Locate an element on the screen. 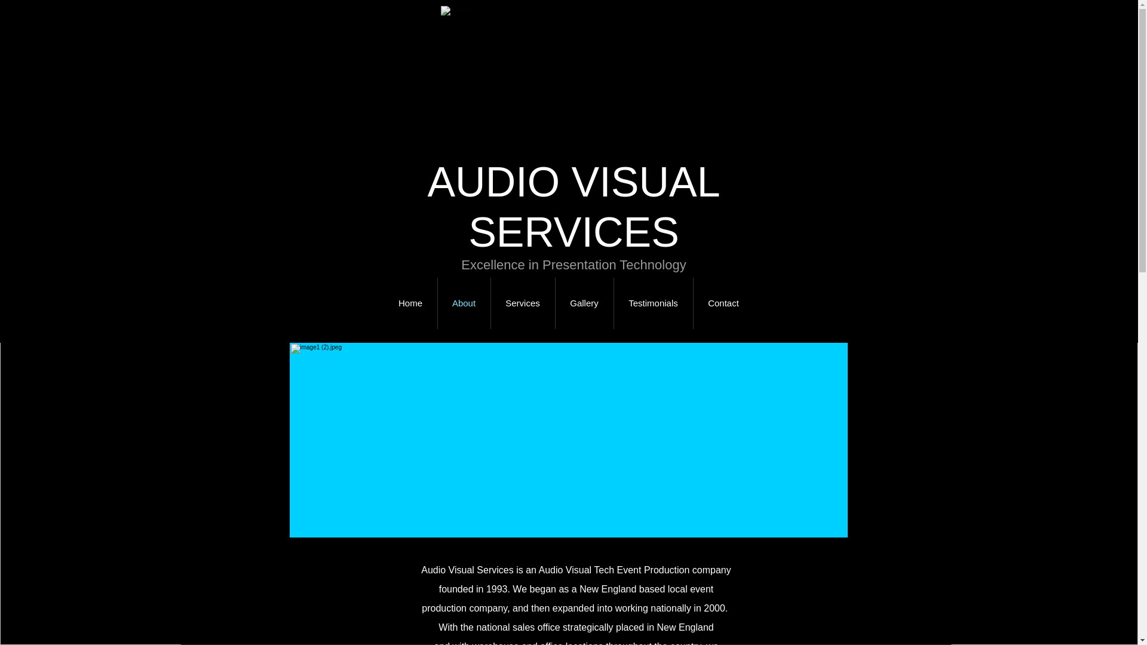  Services is located at coordinates (523, 303).